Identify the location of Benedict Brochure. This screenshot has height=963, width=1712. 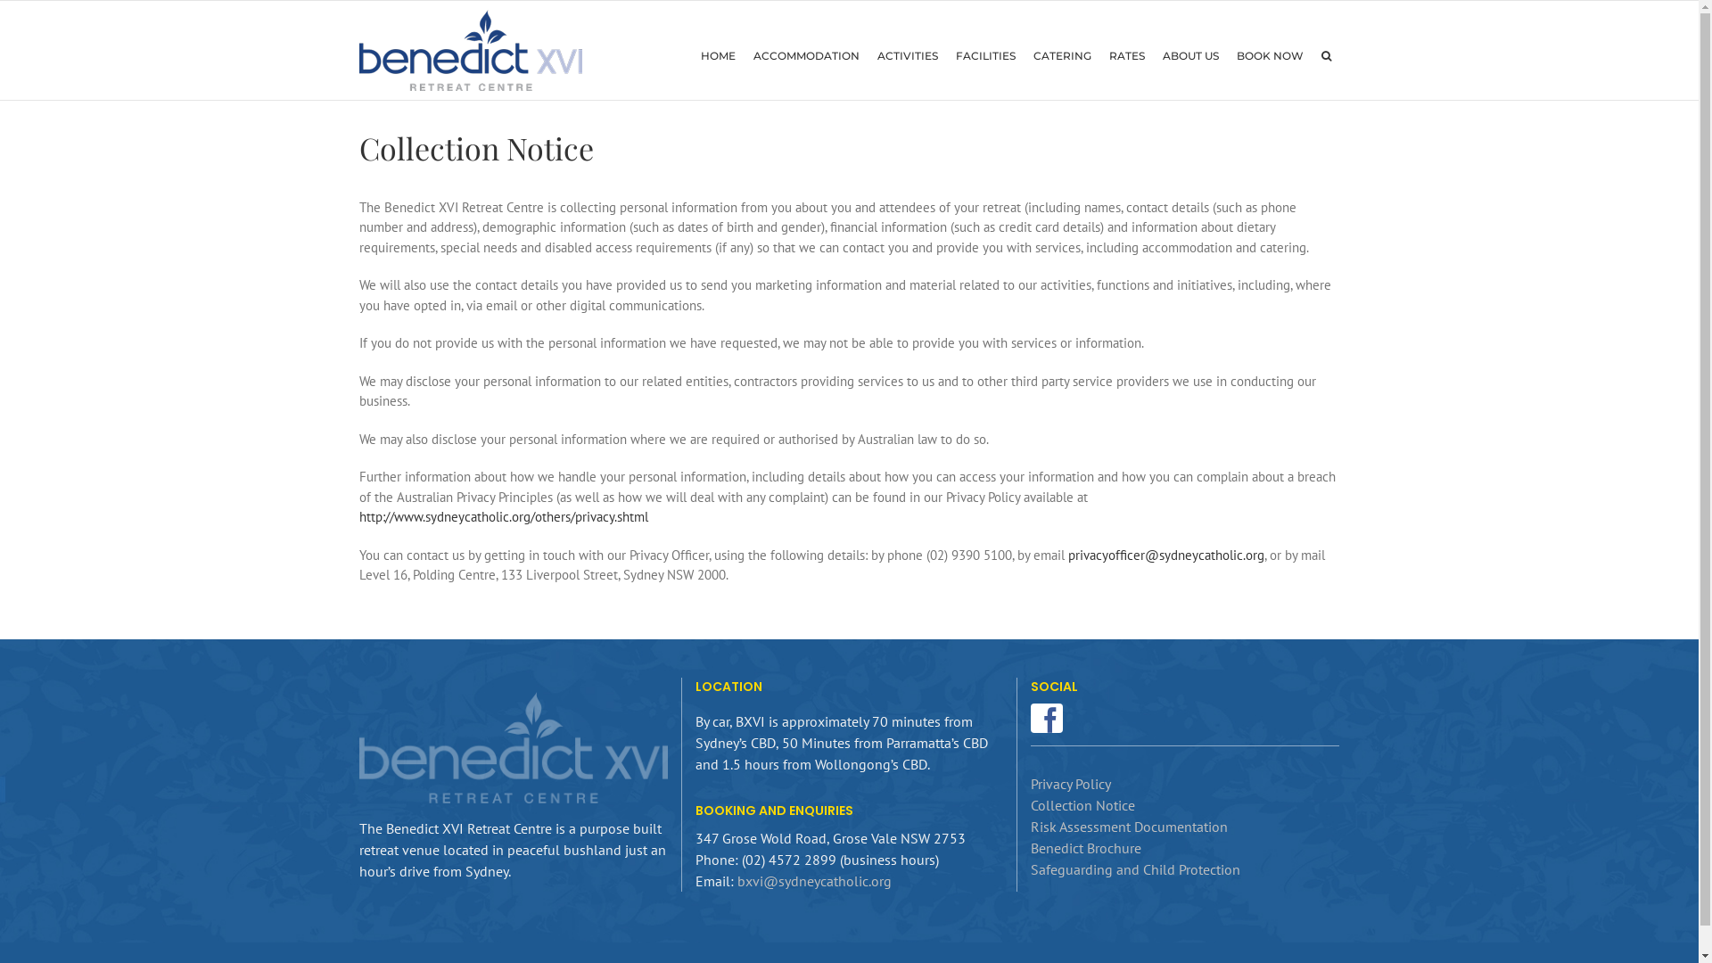
(1086, 848).